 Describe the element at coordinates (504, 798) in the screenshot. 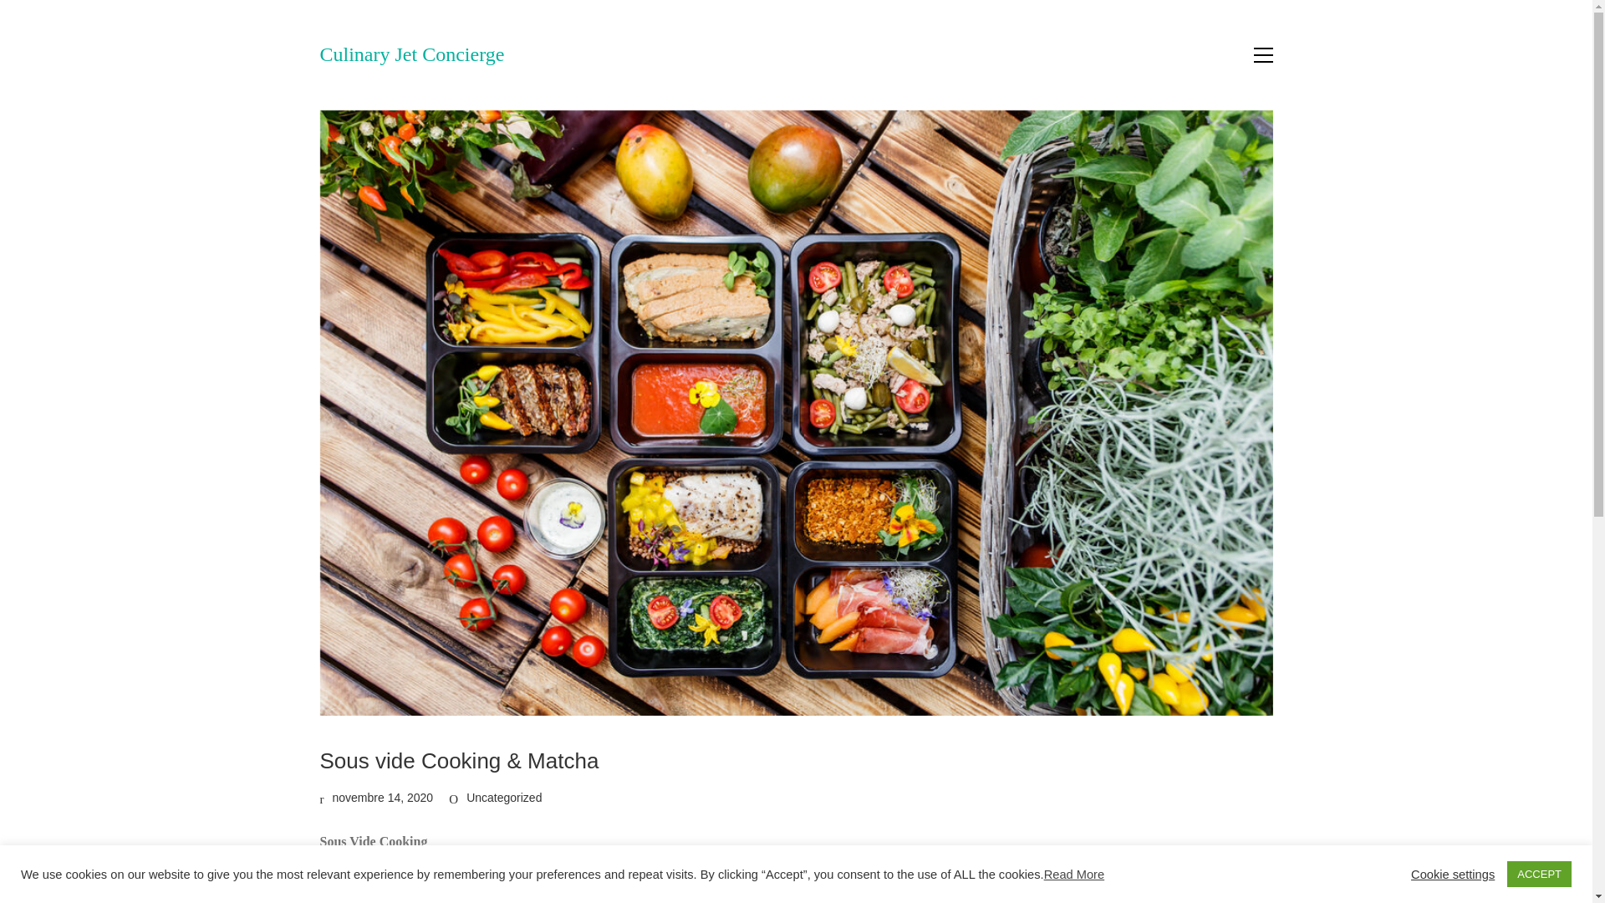

I see `Uncategorized` at that location.